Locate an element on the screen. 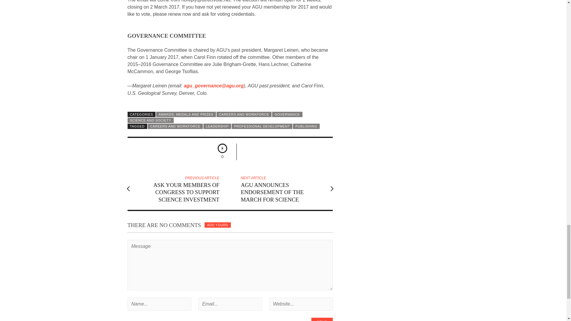 The height and width of the screenshot is (321, 571). CAREERS AND WORKFORCE is located at coordinates (175, 126).